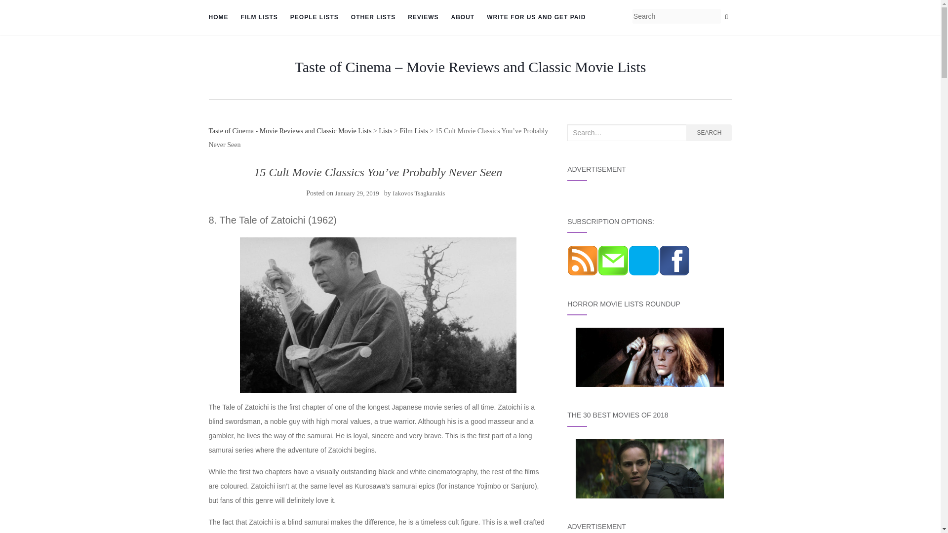 The image size is (948, 533). Describe the element at coordinates (385, 131) in the screenshot. I see `Lists` at that location.